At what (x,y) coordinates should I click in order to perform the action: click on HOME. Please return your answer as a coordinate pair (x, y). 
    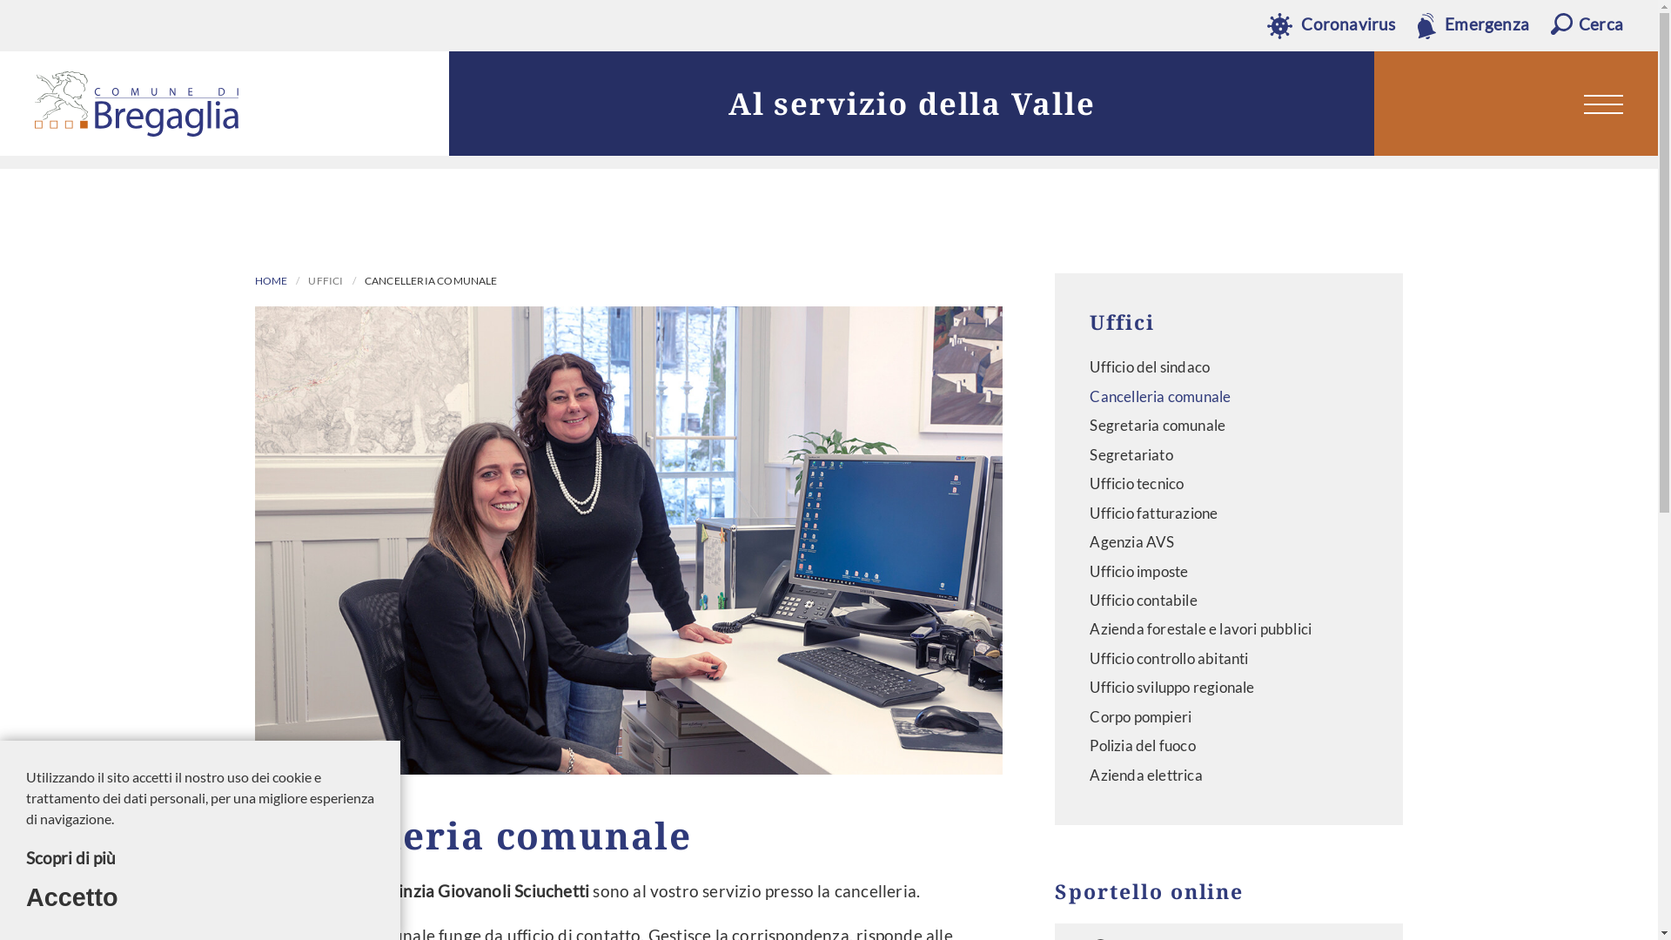
    Looking at the image, I should click on (271, 281).